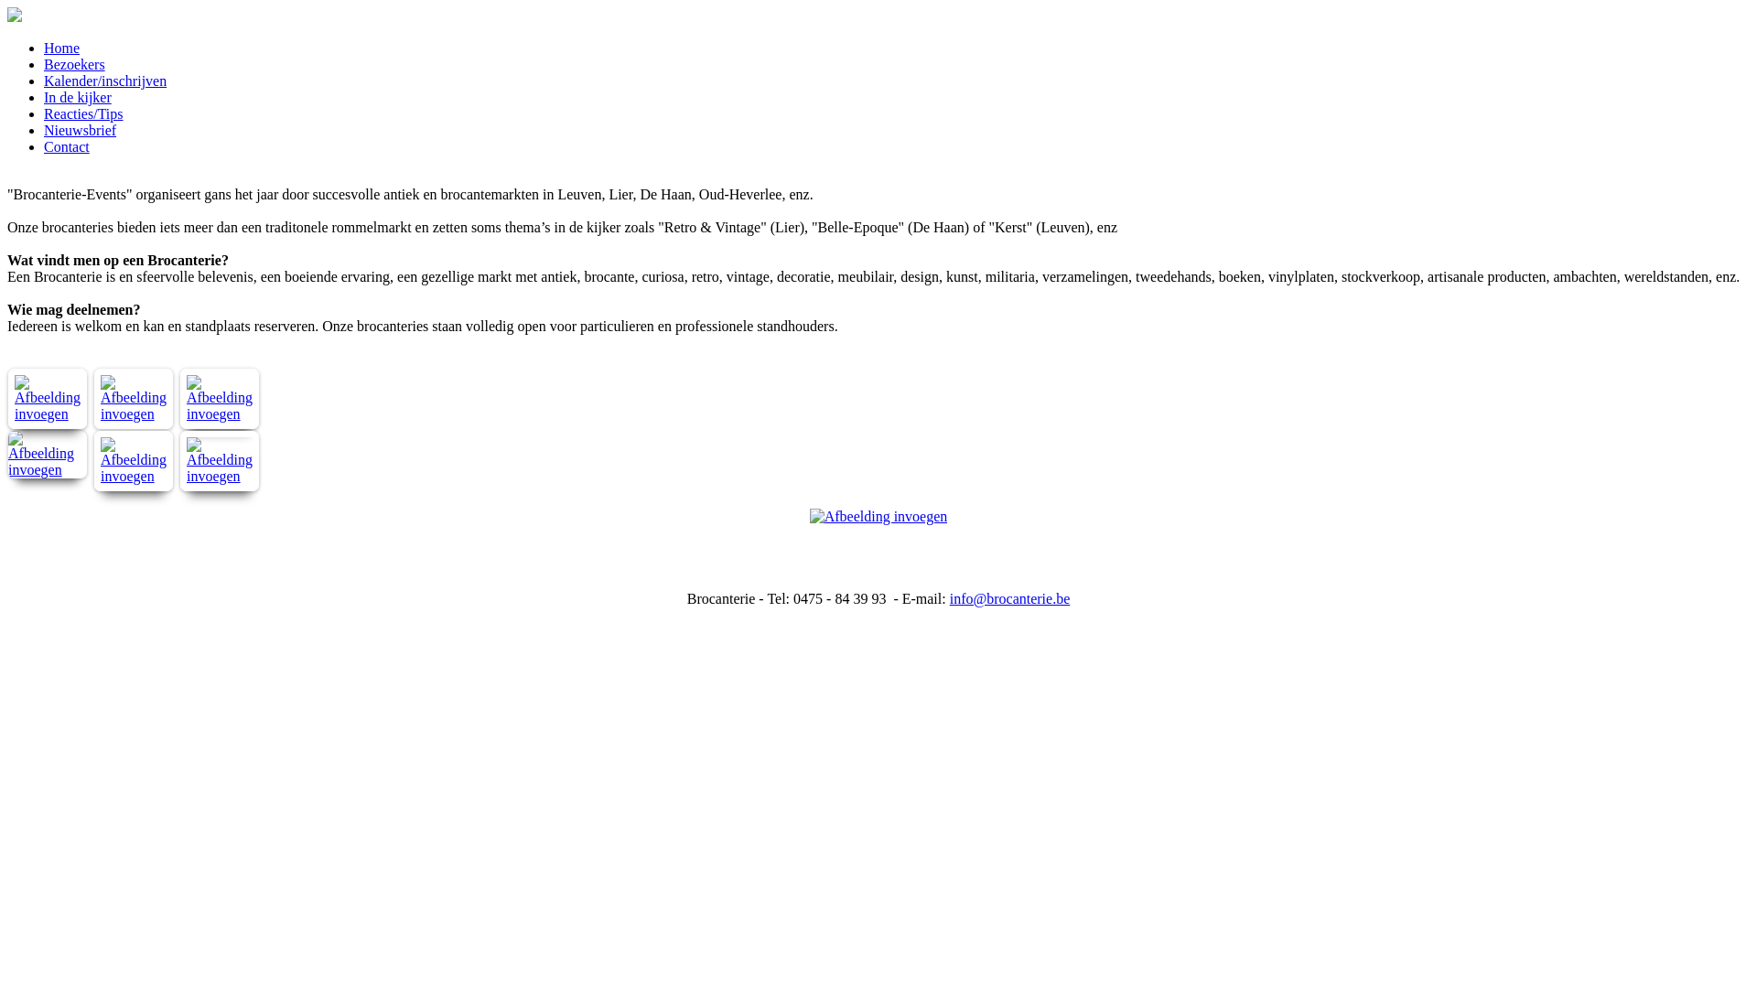  Describe the element at coordinates (134, 413) in the screenshot. I see `Afbeelding invoegen` at that location.